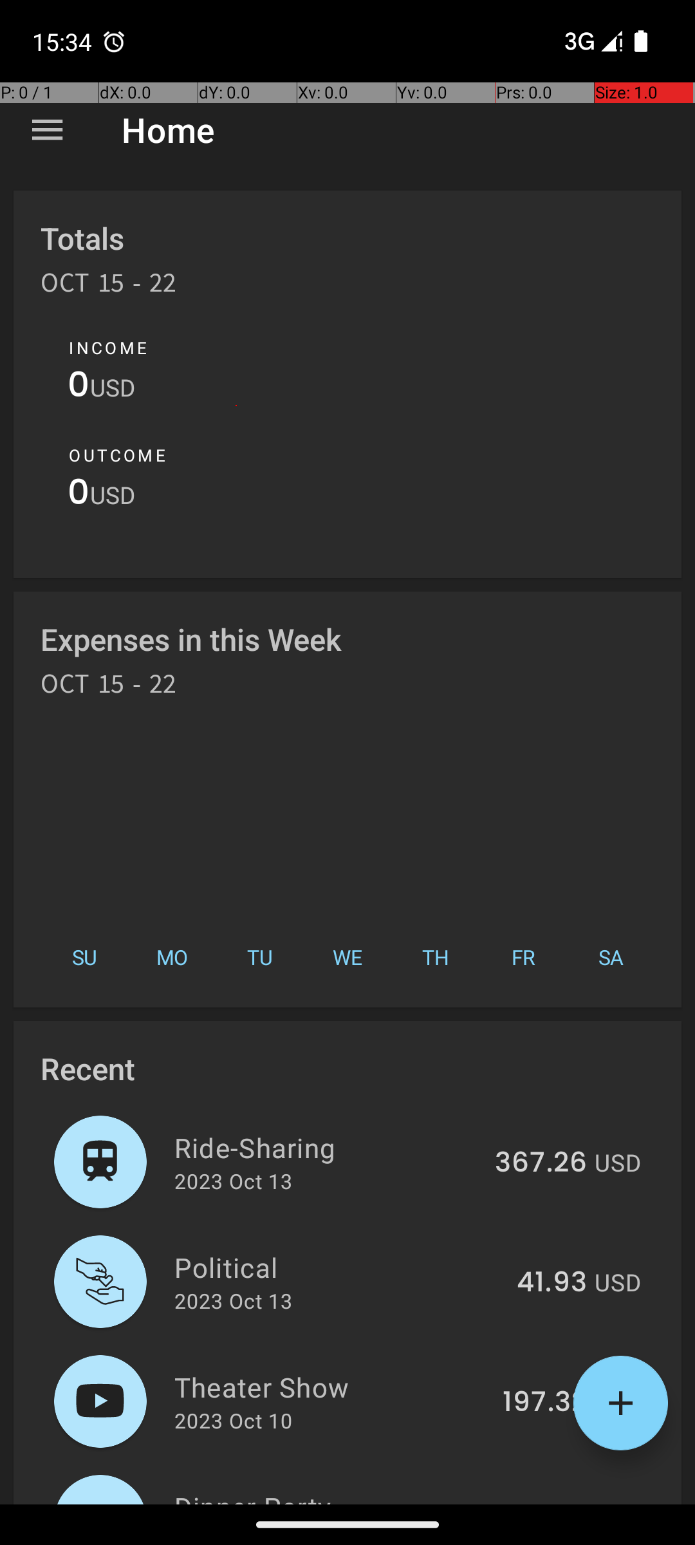 This screenshot has width=695, height=1545. Describe the element at coordinates (331, 1387) in the screenshot. I see `Theater Show` at that location.